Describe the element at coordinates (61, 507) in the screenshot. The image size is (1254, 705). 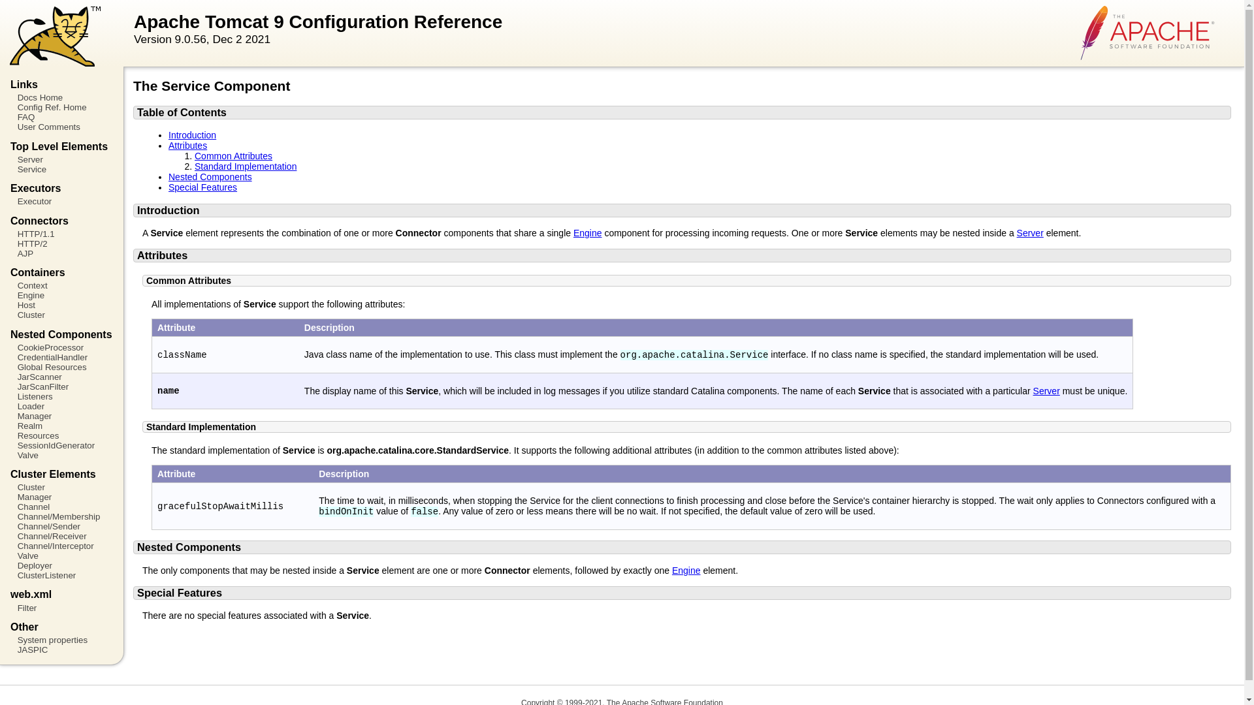
I see `Channel` at that location.